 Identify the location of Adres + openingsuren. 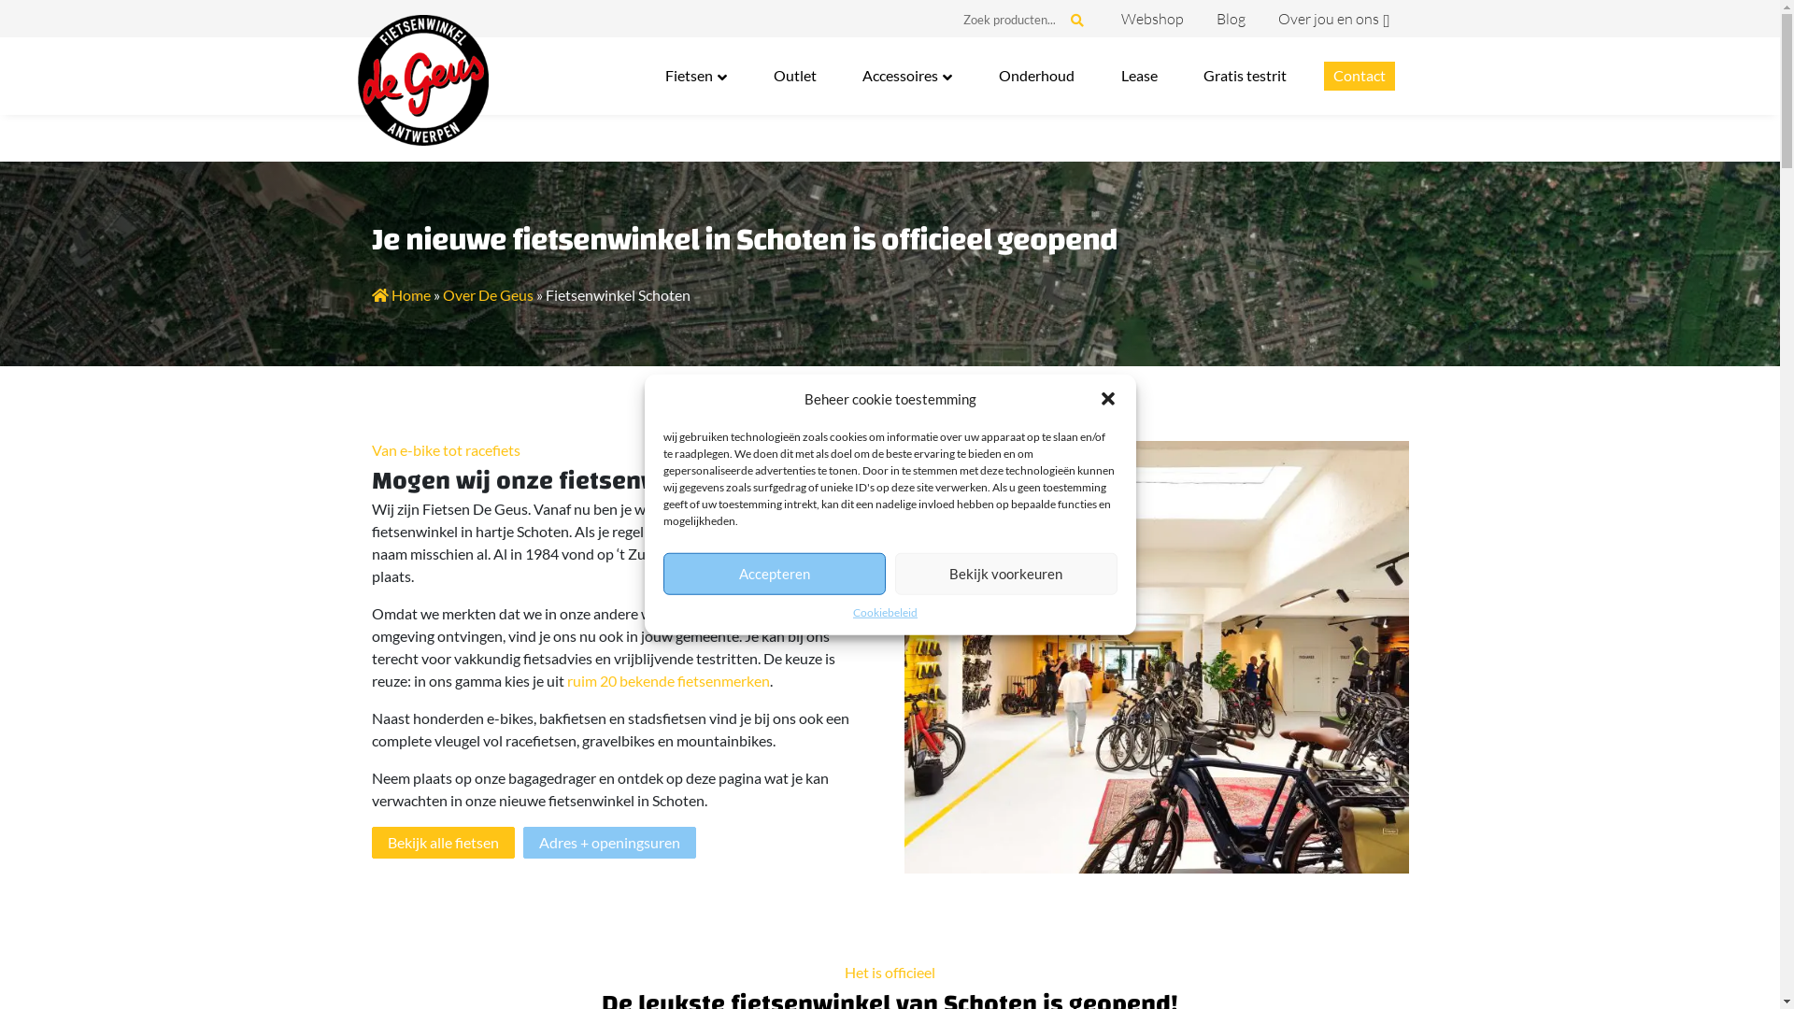
(609, 843).